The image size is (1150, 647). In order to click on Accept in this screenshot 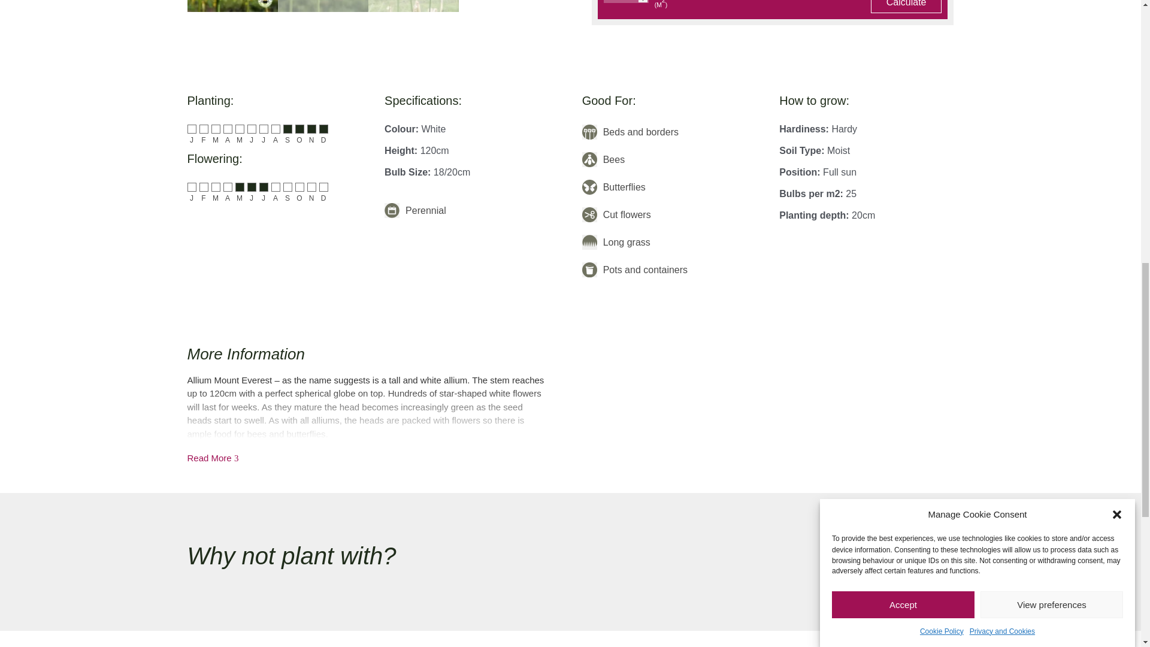, I will do `click(903, 96)`.